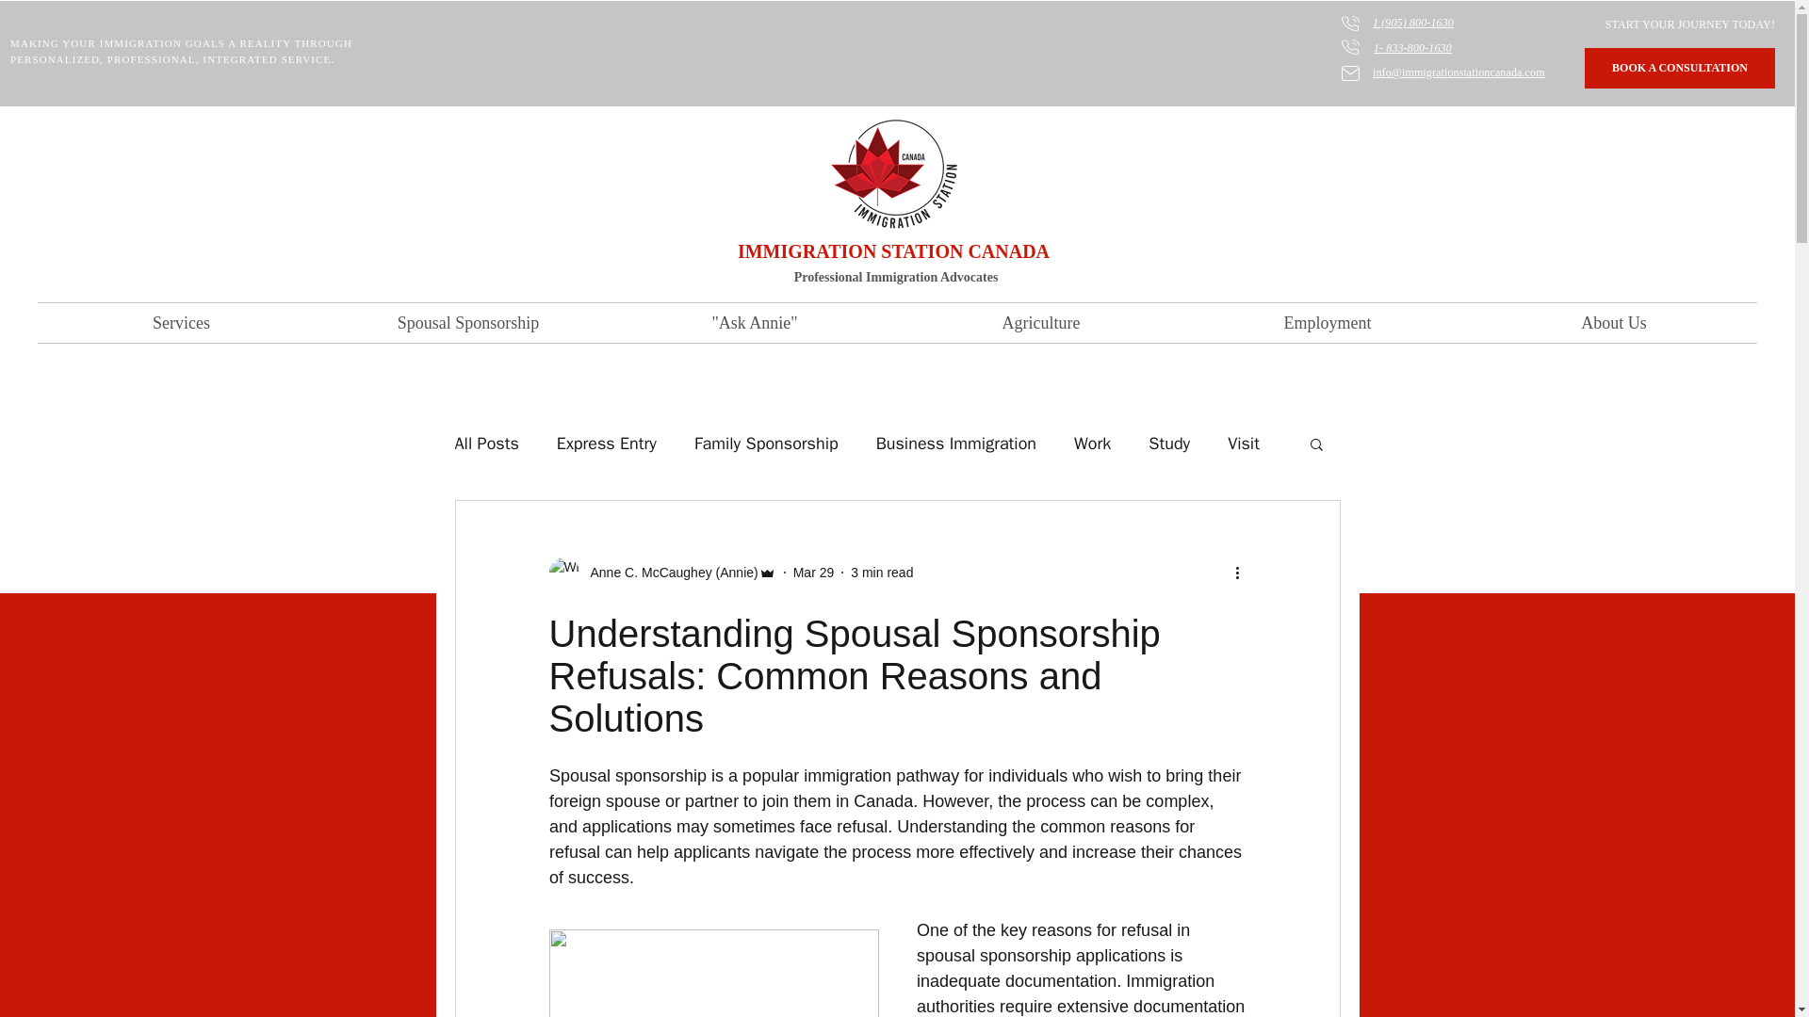  What do you see at coordinates (754, 322) in the screenshot?
I see `"Ask Annie"` at bounding box center [754, 322].